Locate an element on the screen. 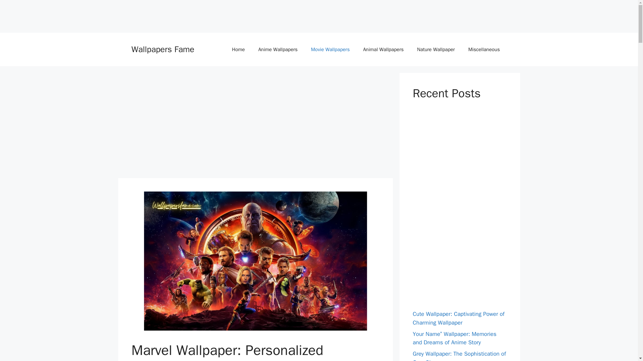  Anime Wallpapers is located at coordinates (278, 49).